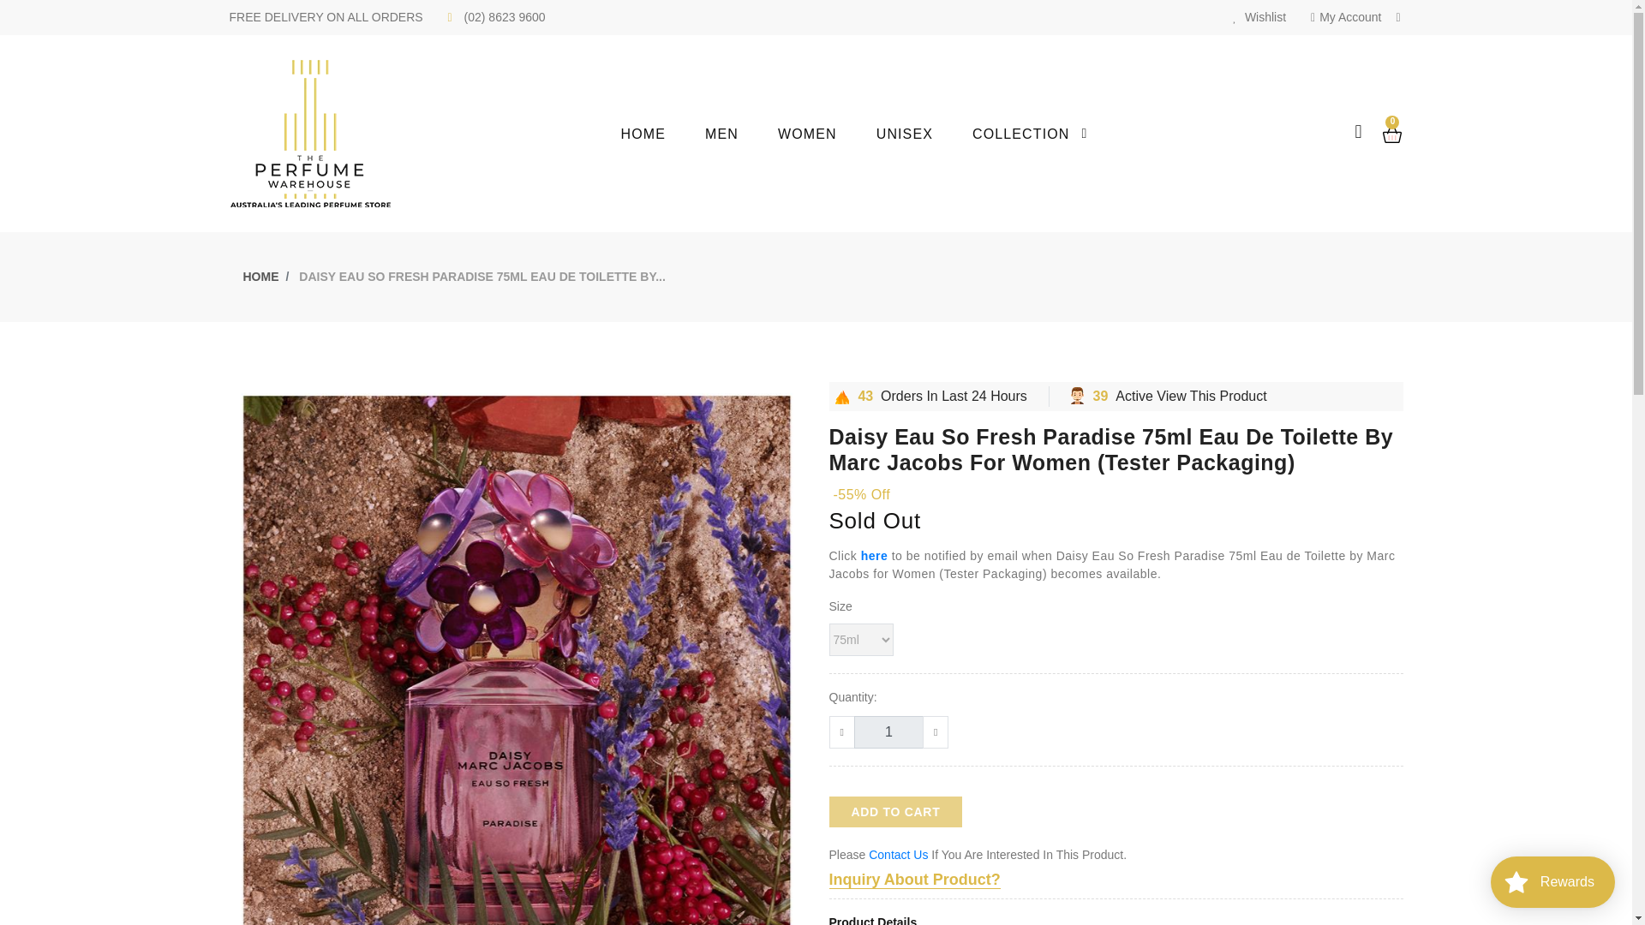  Describe the element at coordinates (898, 855) in the screenshot. I see `Contact Us` at that location.